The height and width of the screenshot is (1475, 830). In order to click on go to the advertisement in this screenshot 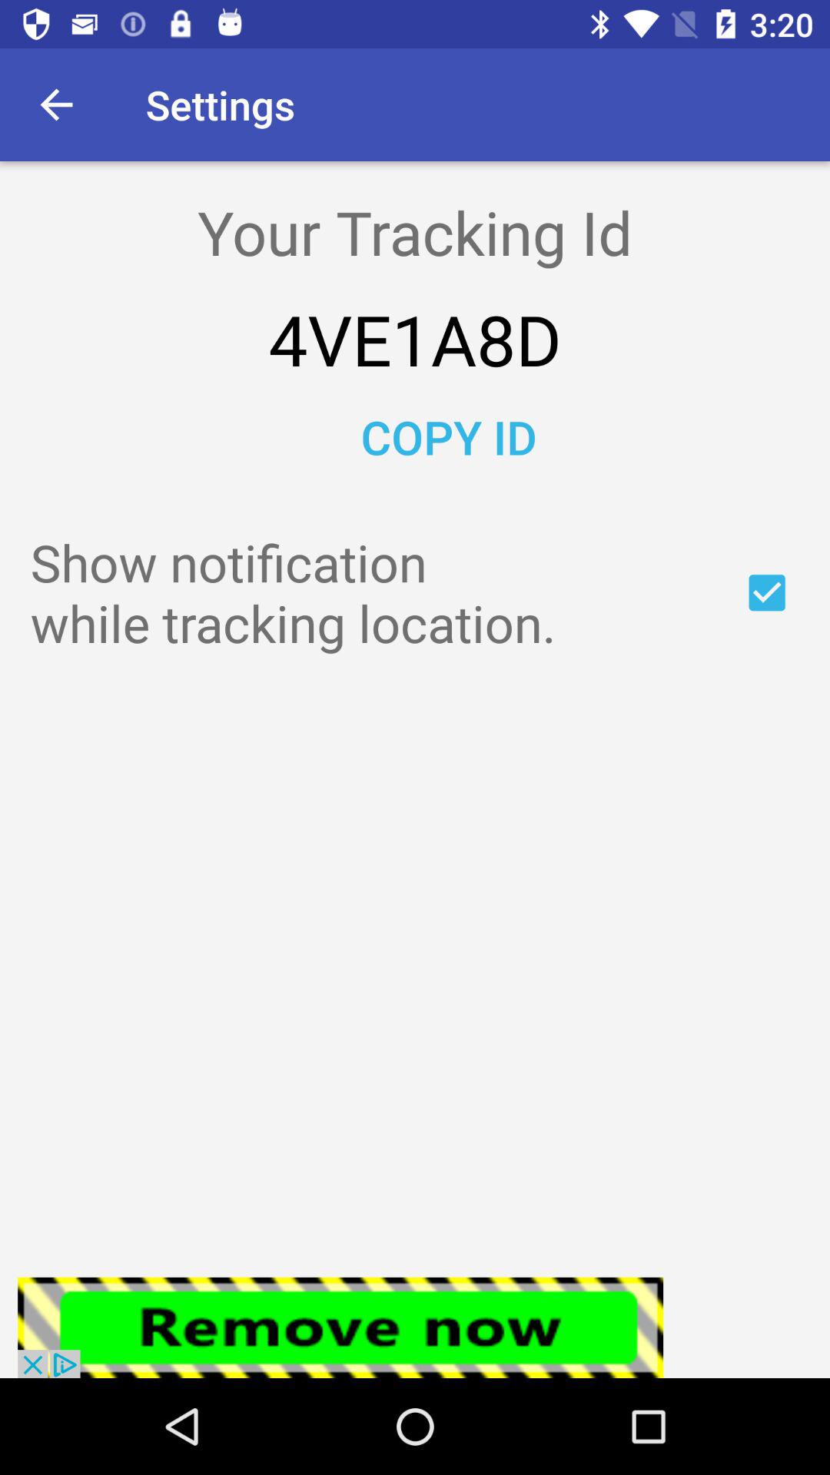, I will do `click(340, 1327)`.